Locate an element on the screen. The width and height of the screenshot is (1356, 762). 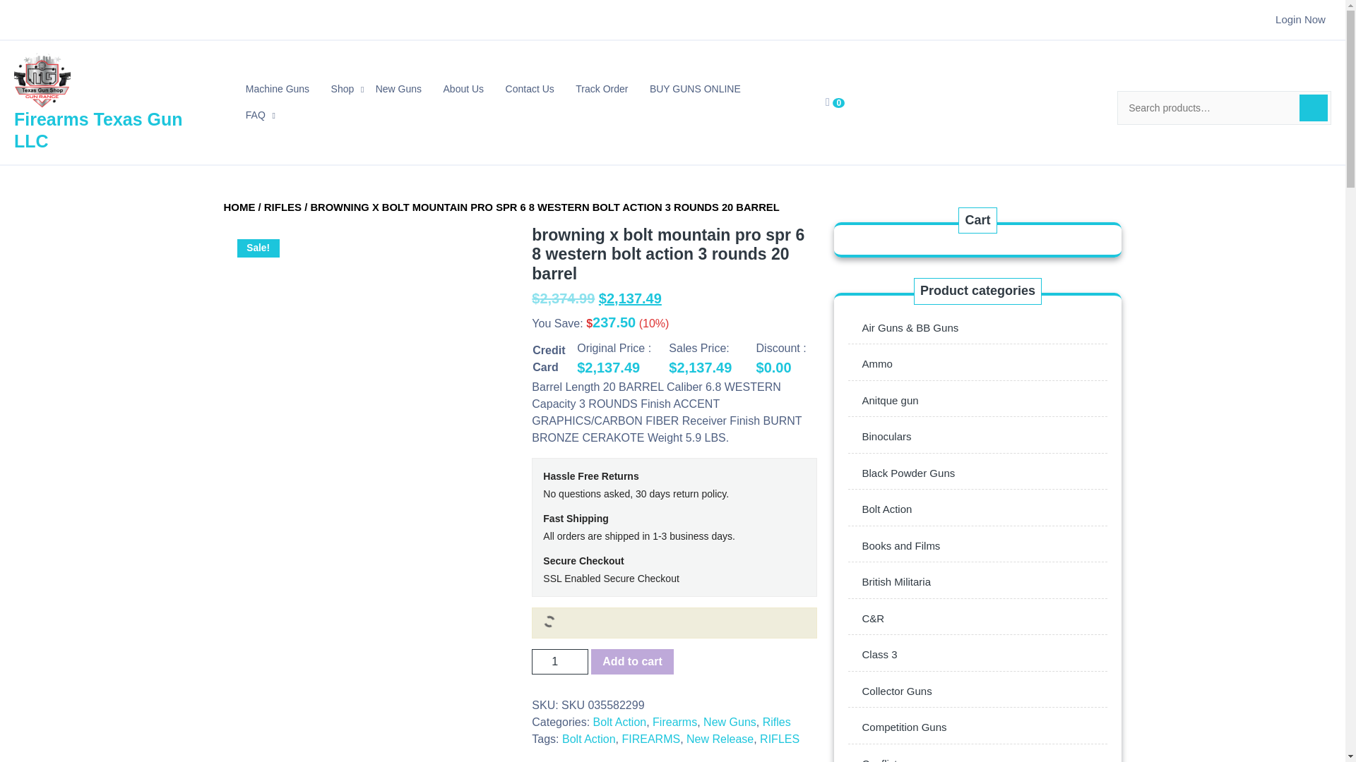
Login Now is located at coordinates (1301, 19).